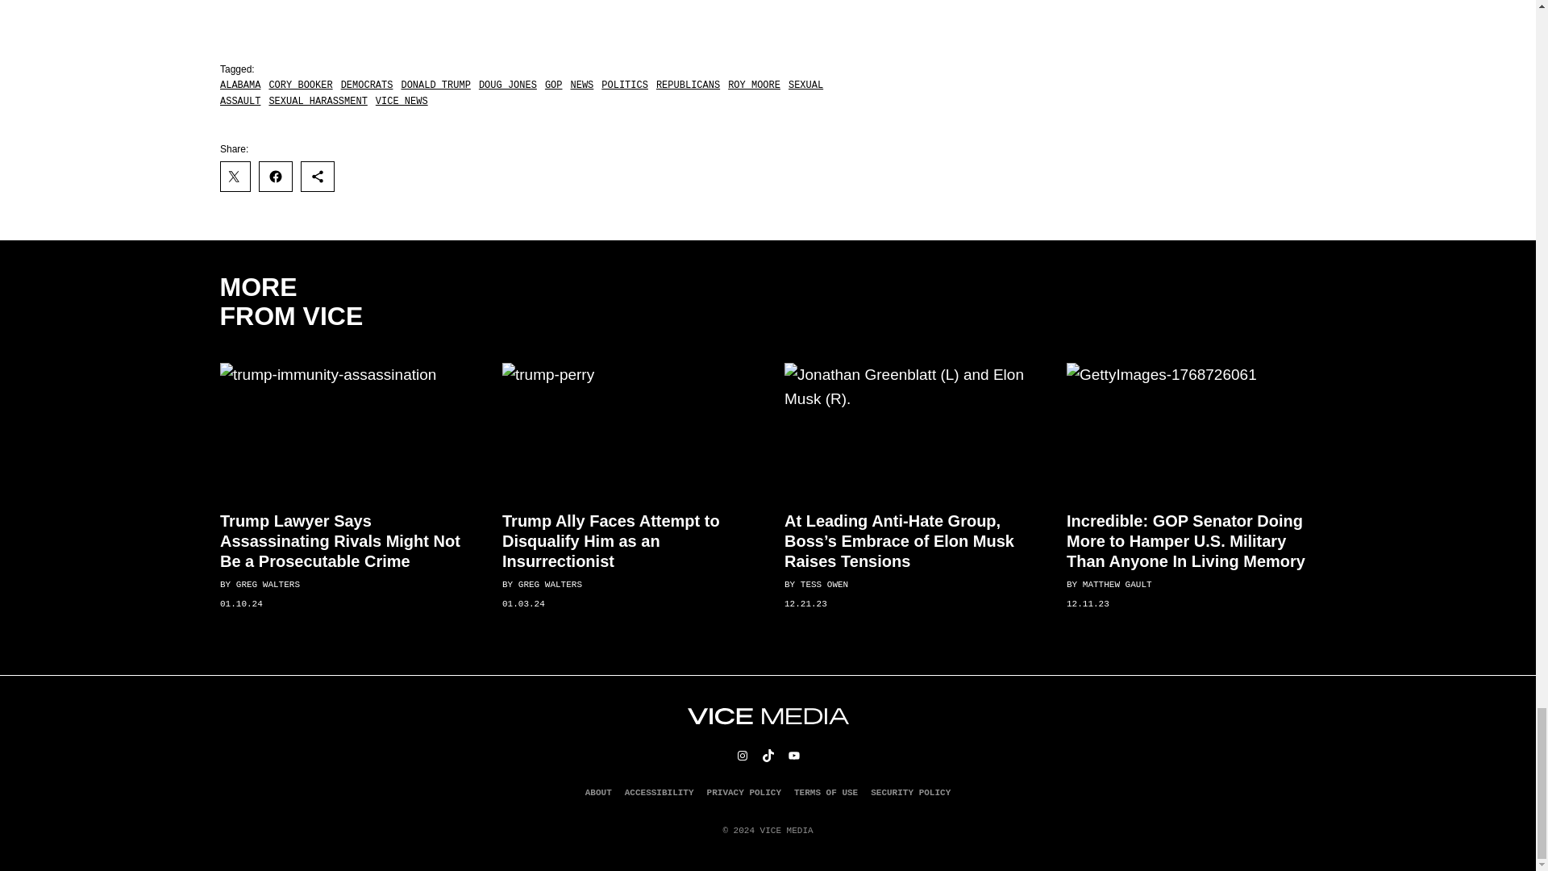 The image size is (1548, 871). Describe the element at coordinates (823, 585) in the screenshot. I see `Posts by Tess Owen` at that location.